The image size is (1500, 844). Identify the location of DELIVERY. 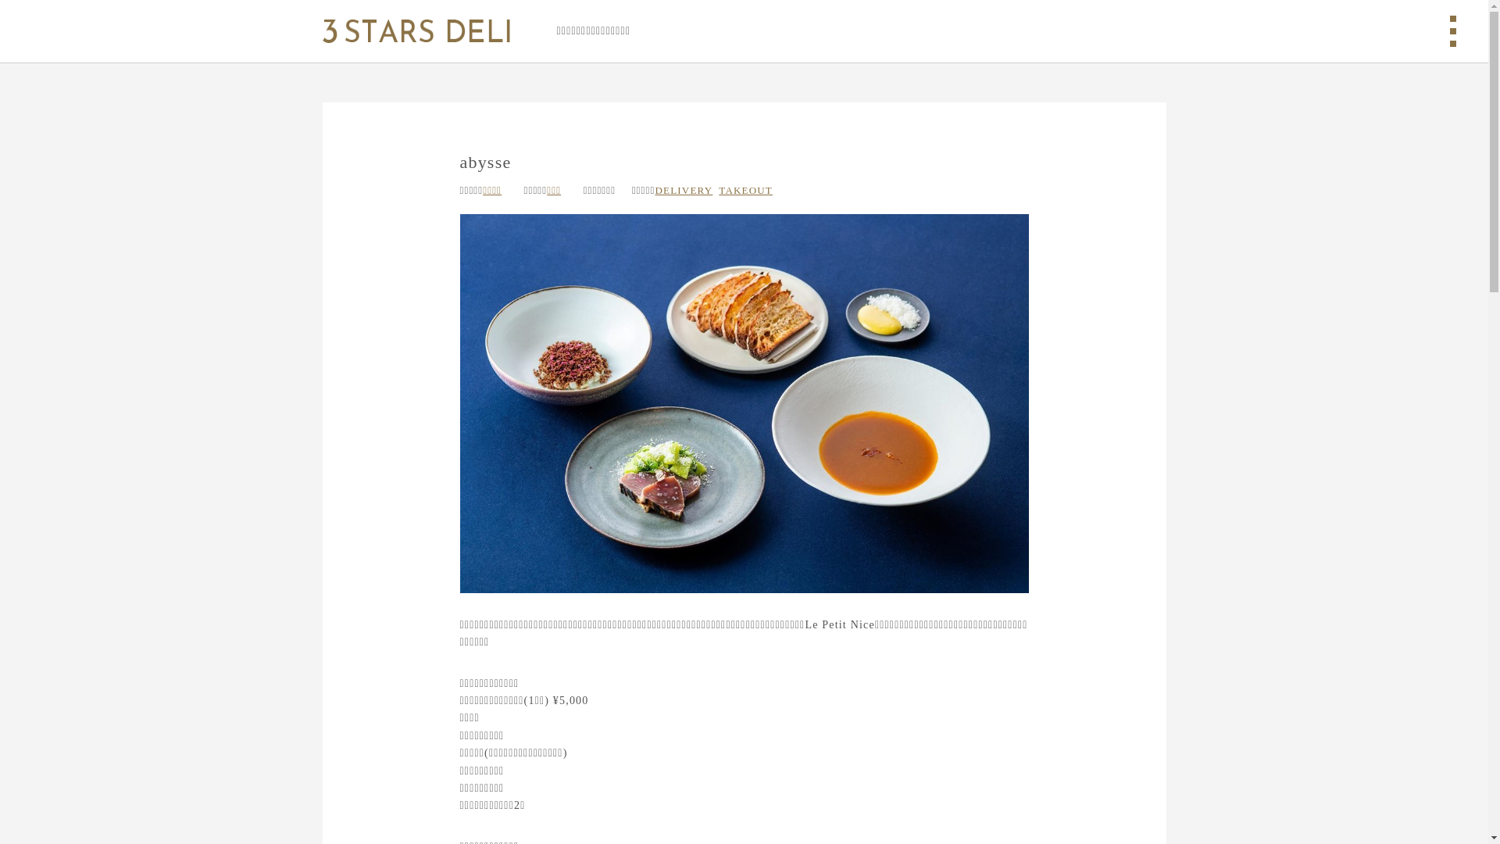
(684, 191).